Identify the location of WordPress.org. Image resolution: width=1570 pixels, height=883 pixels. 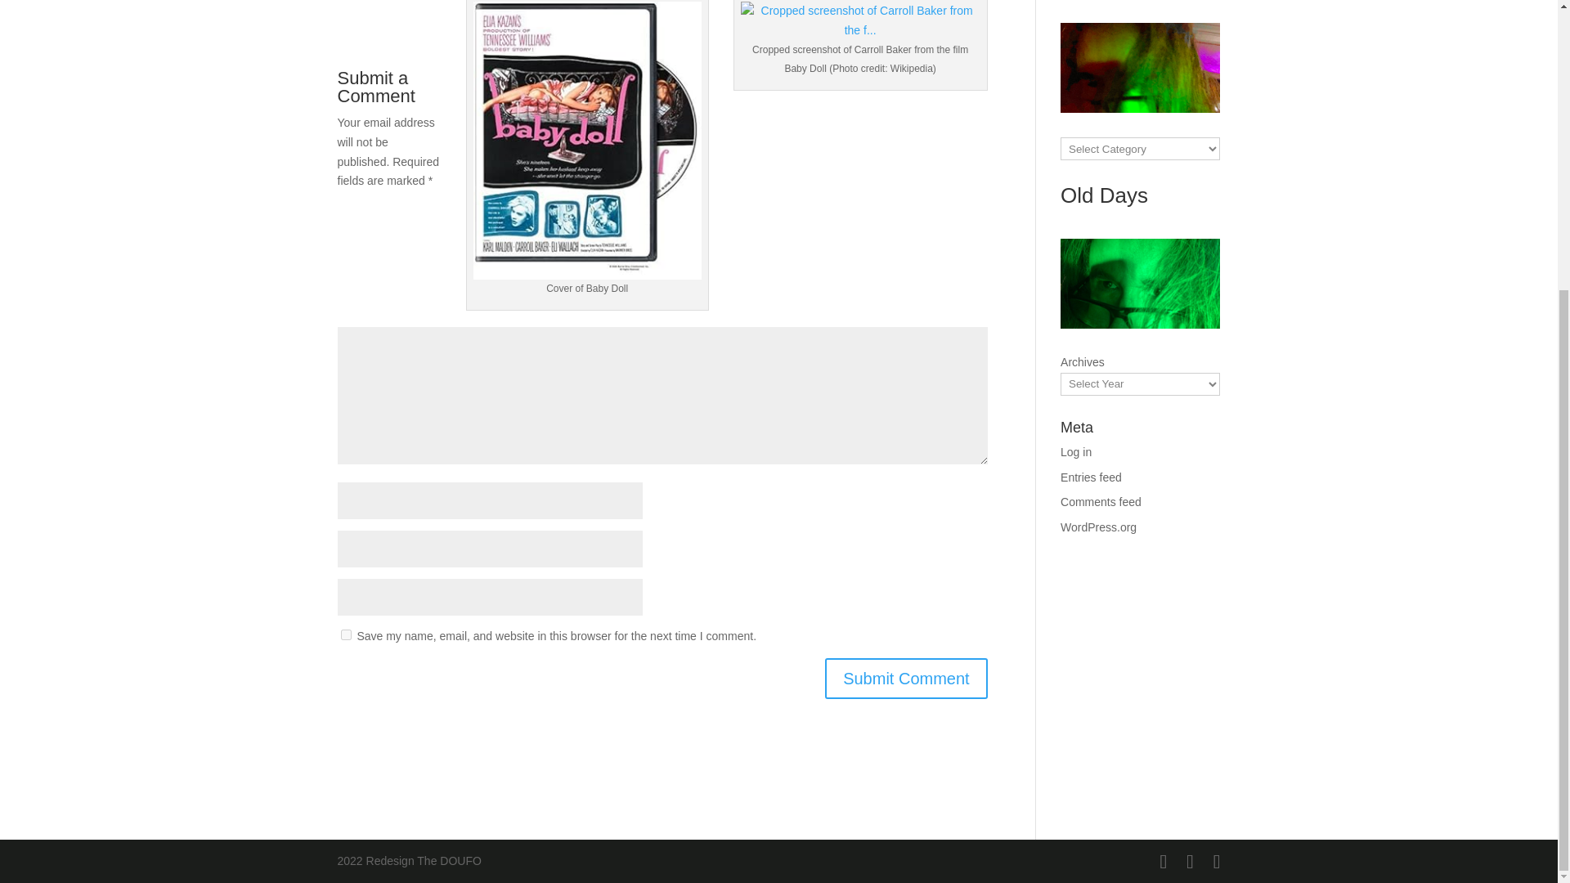
(1099, 527).